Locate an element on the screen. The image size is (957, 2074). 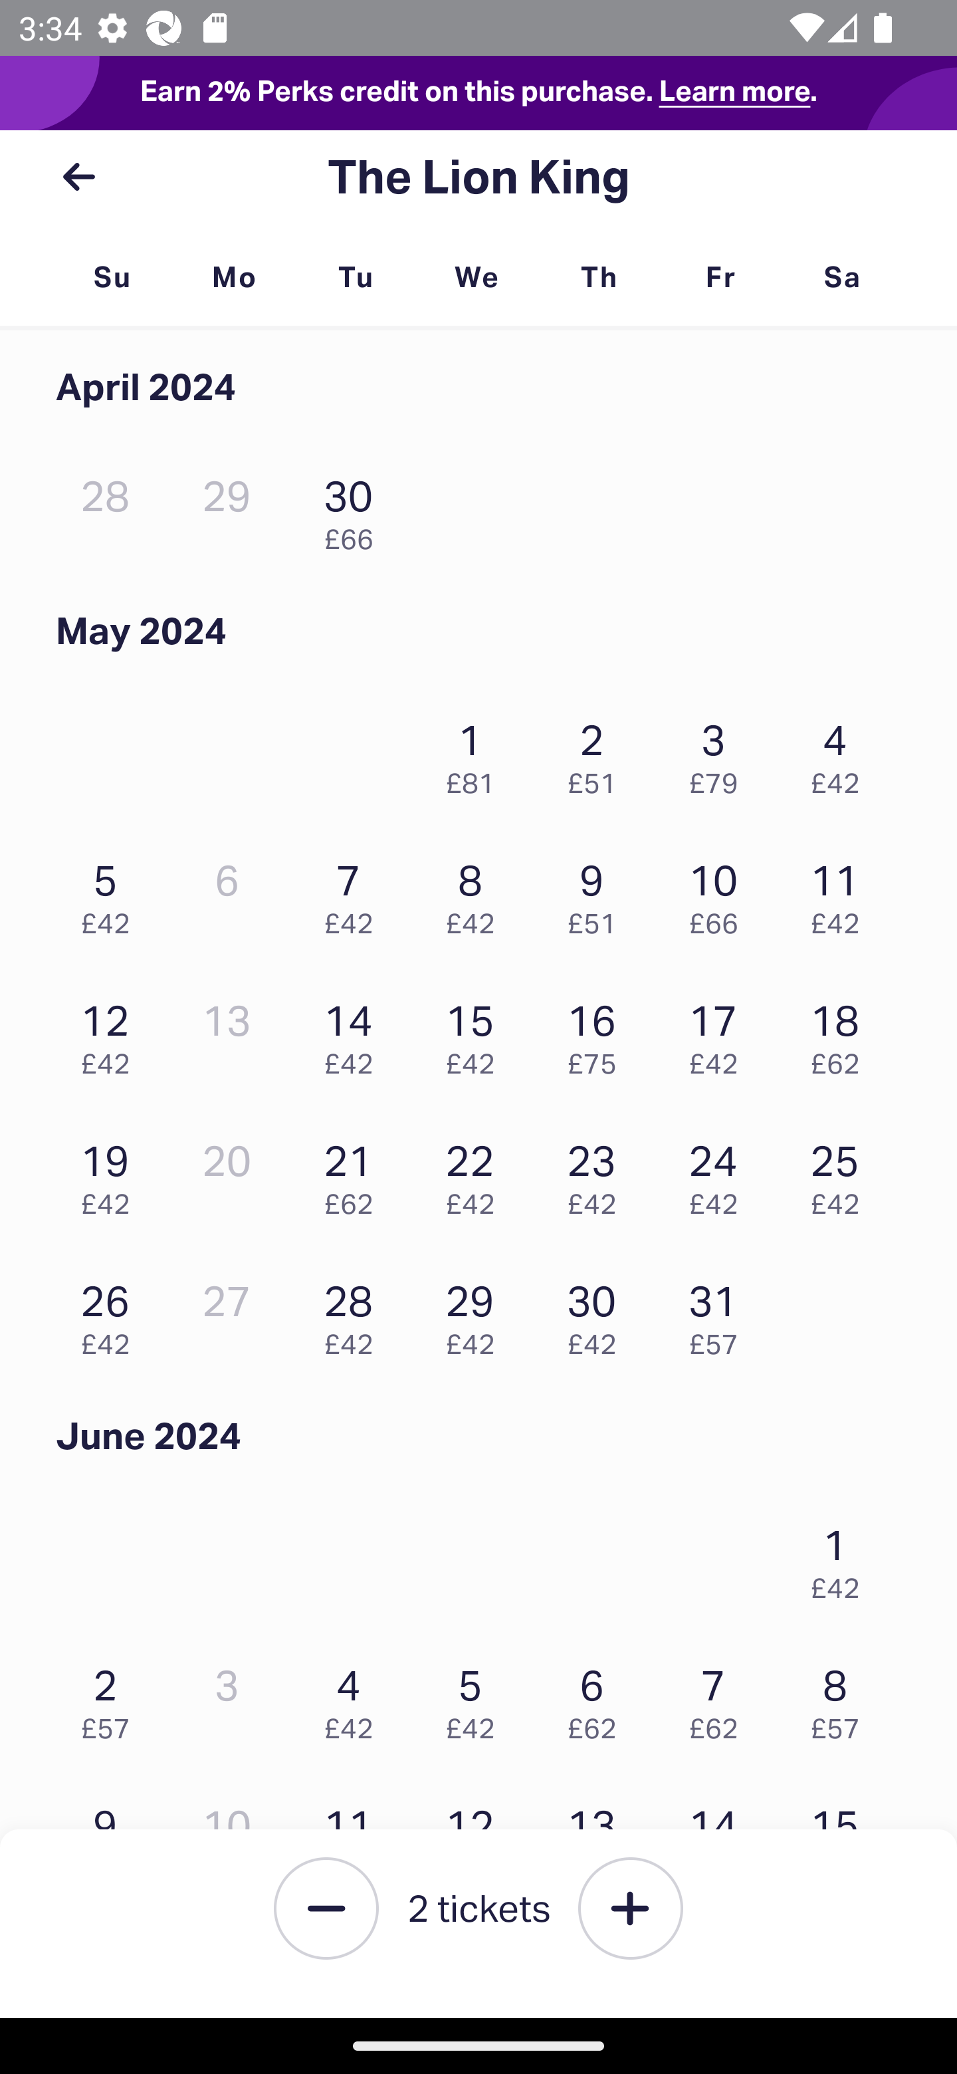
8 £57 is located at coordinates (841, 1698).